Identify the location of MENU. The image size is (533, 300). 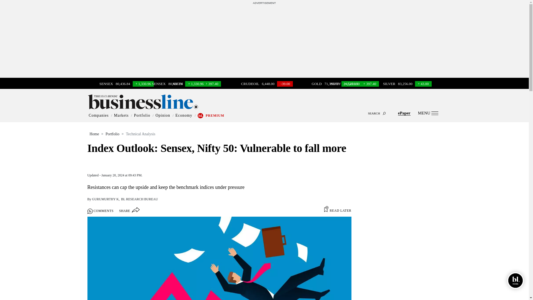
(428, 113).